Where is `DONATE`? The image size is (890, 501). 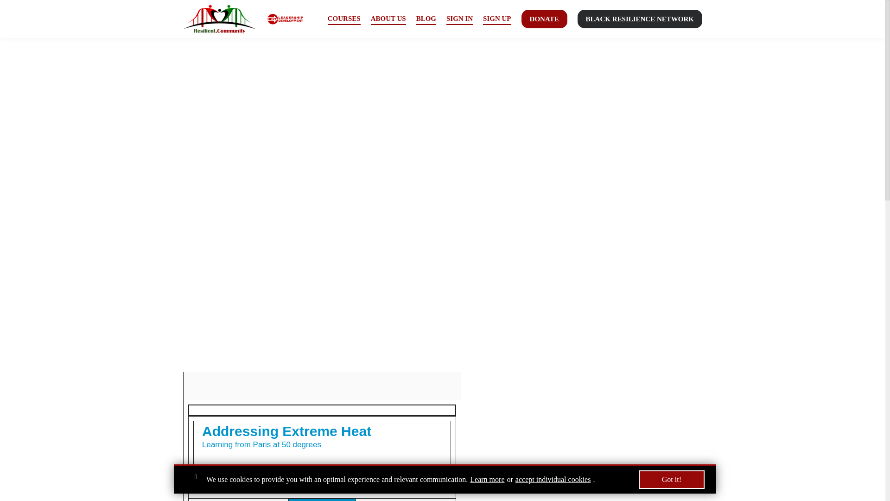 DONATE is located at coordinates (544, 19).